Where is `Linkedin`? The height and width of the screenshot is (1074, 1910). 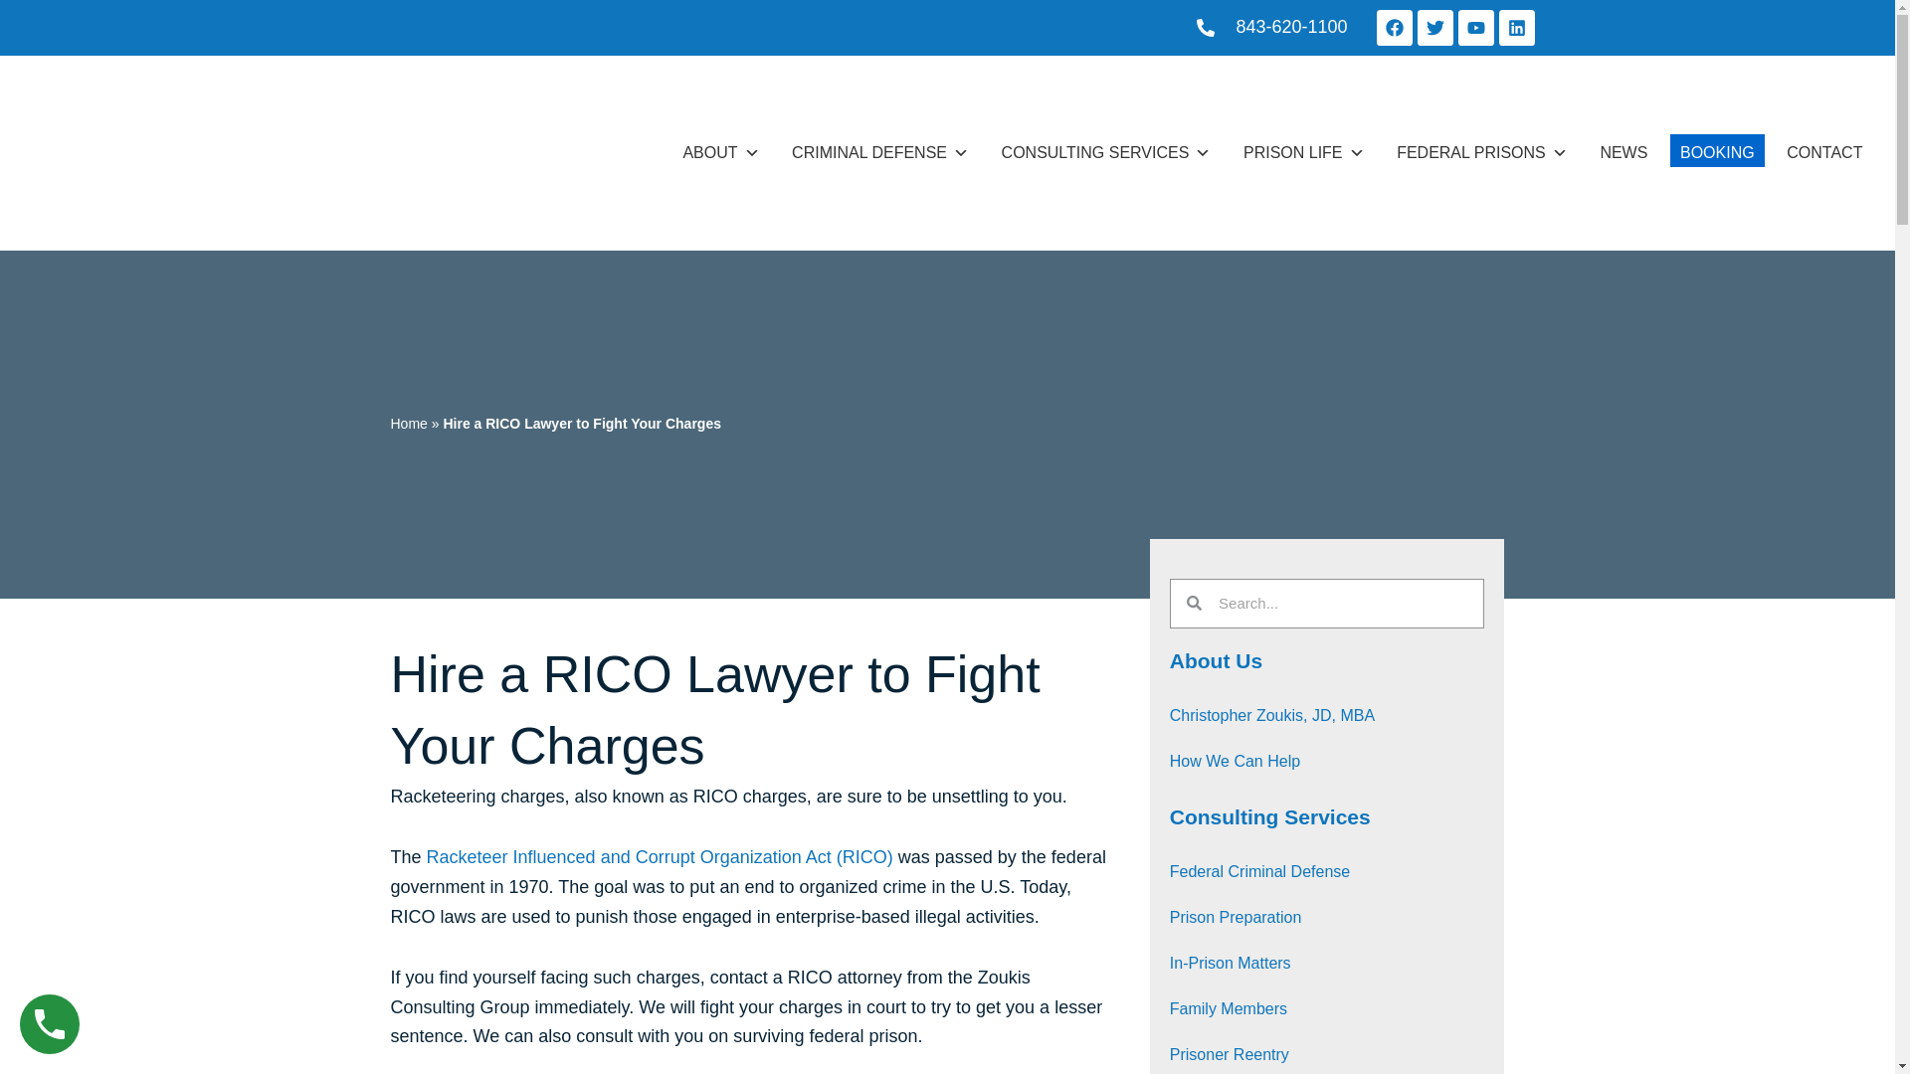
Linkedin is located at coordinates (1515, 28).